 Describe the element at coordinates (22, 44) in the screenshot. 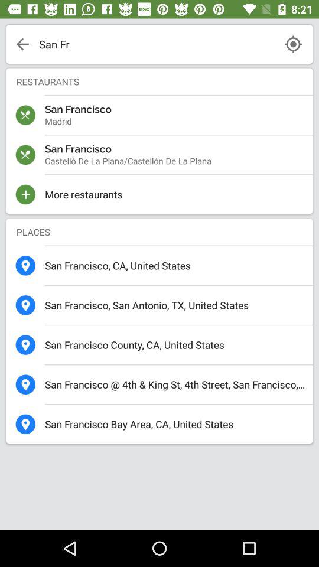

I see `previous page` at that location.